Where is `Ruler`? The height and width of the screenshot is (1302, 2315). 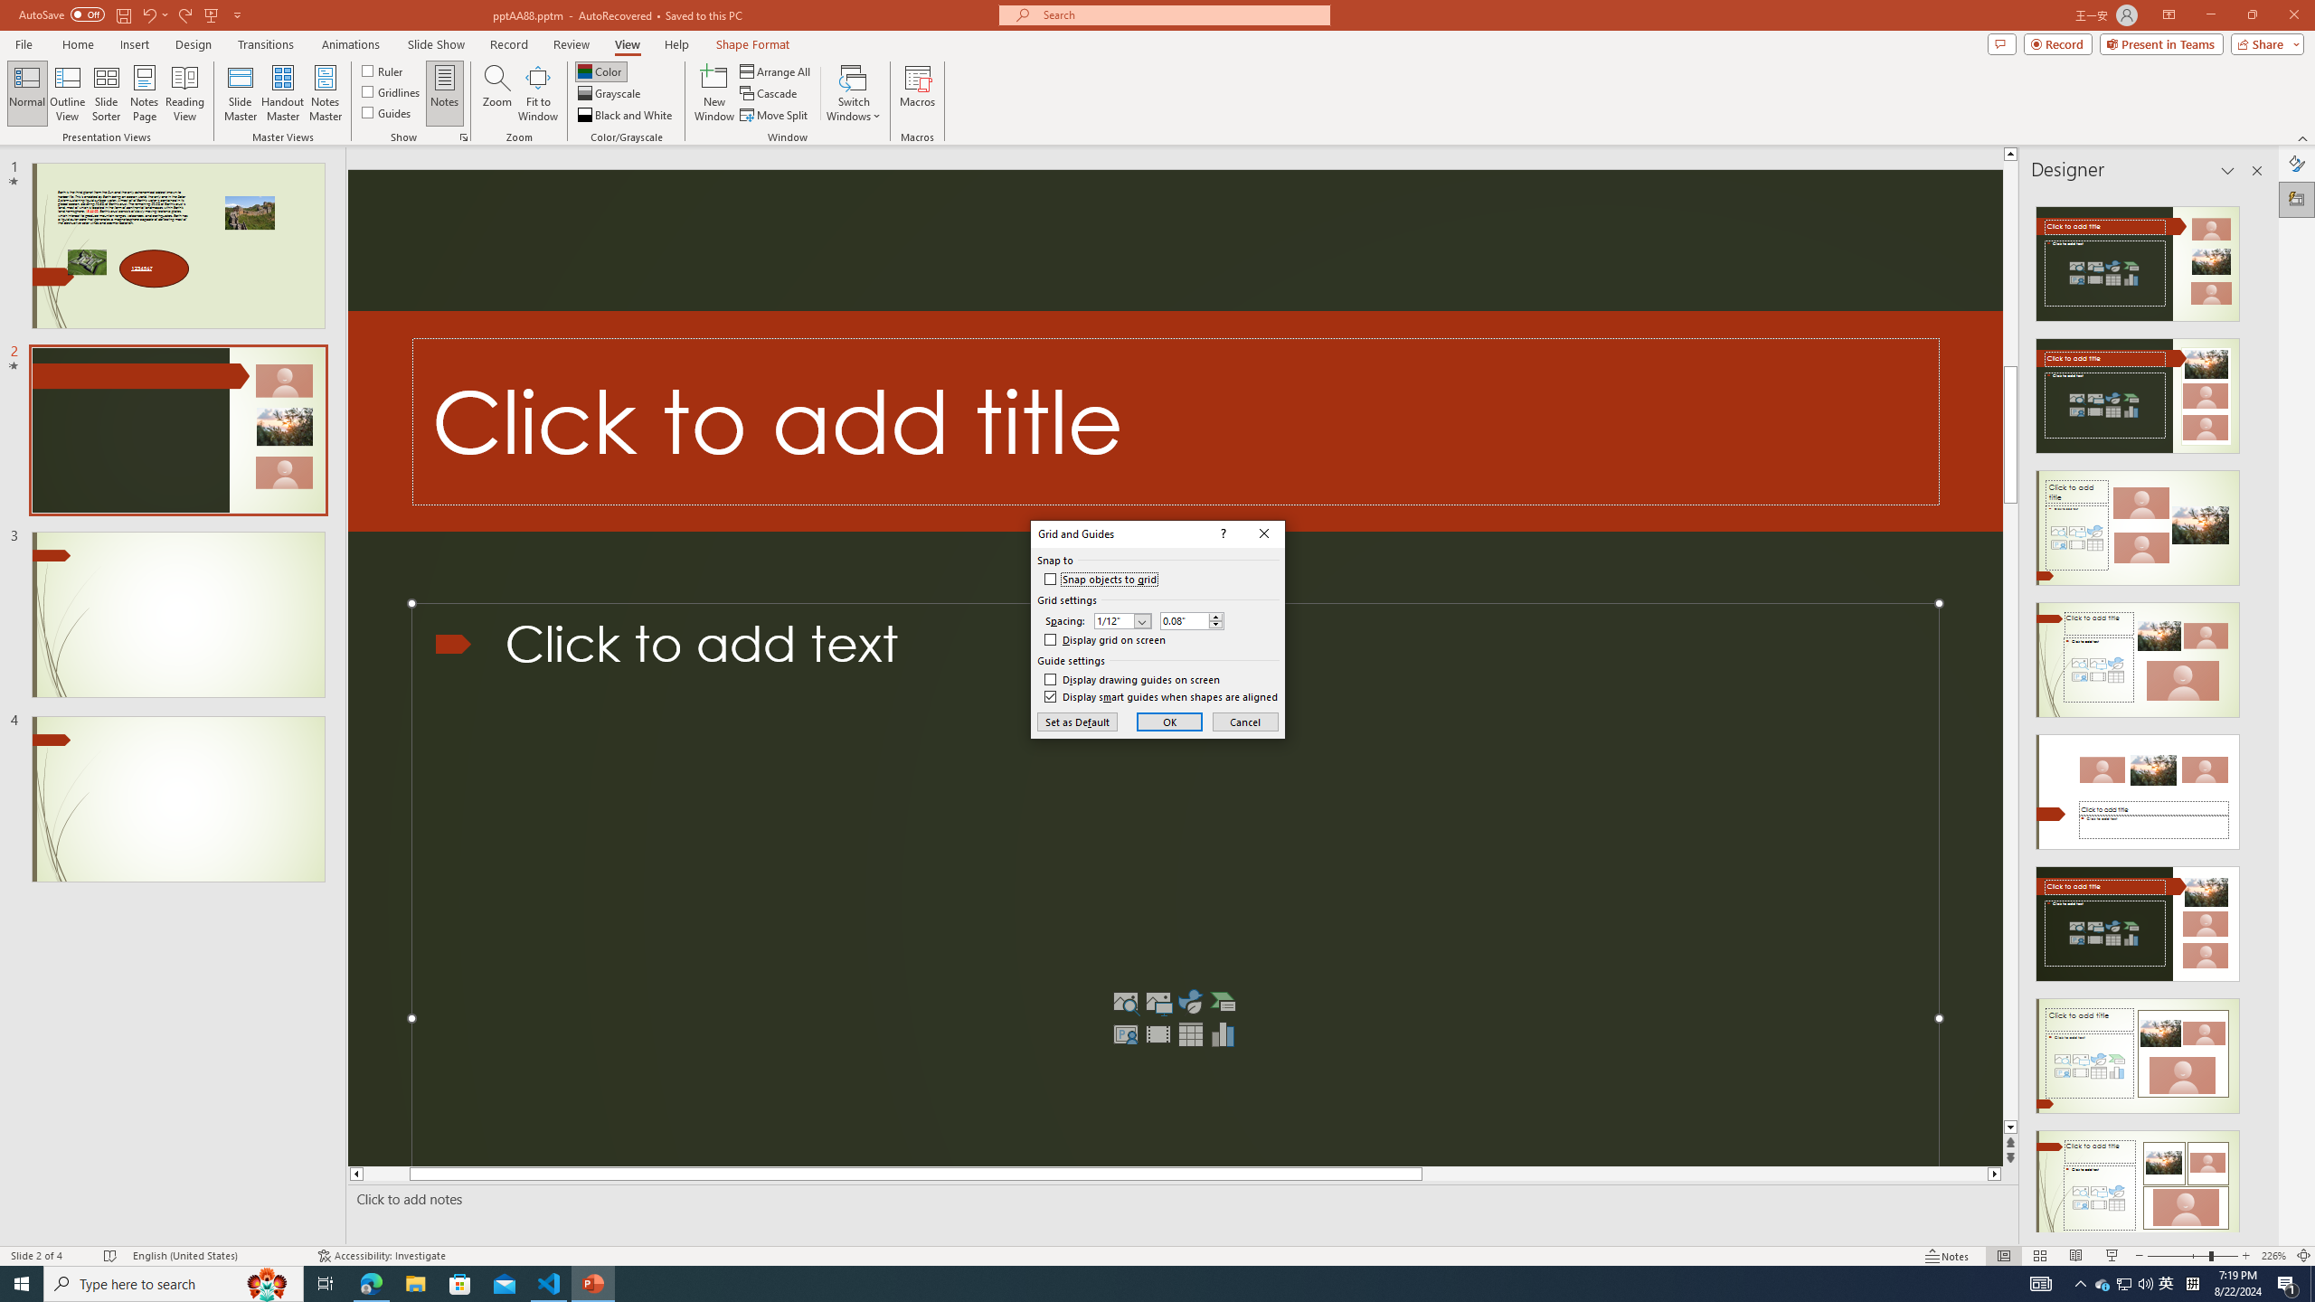
Ruler is located at coordinates (383, 71).